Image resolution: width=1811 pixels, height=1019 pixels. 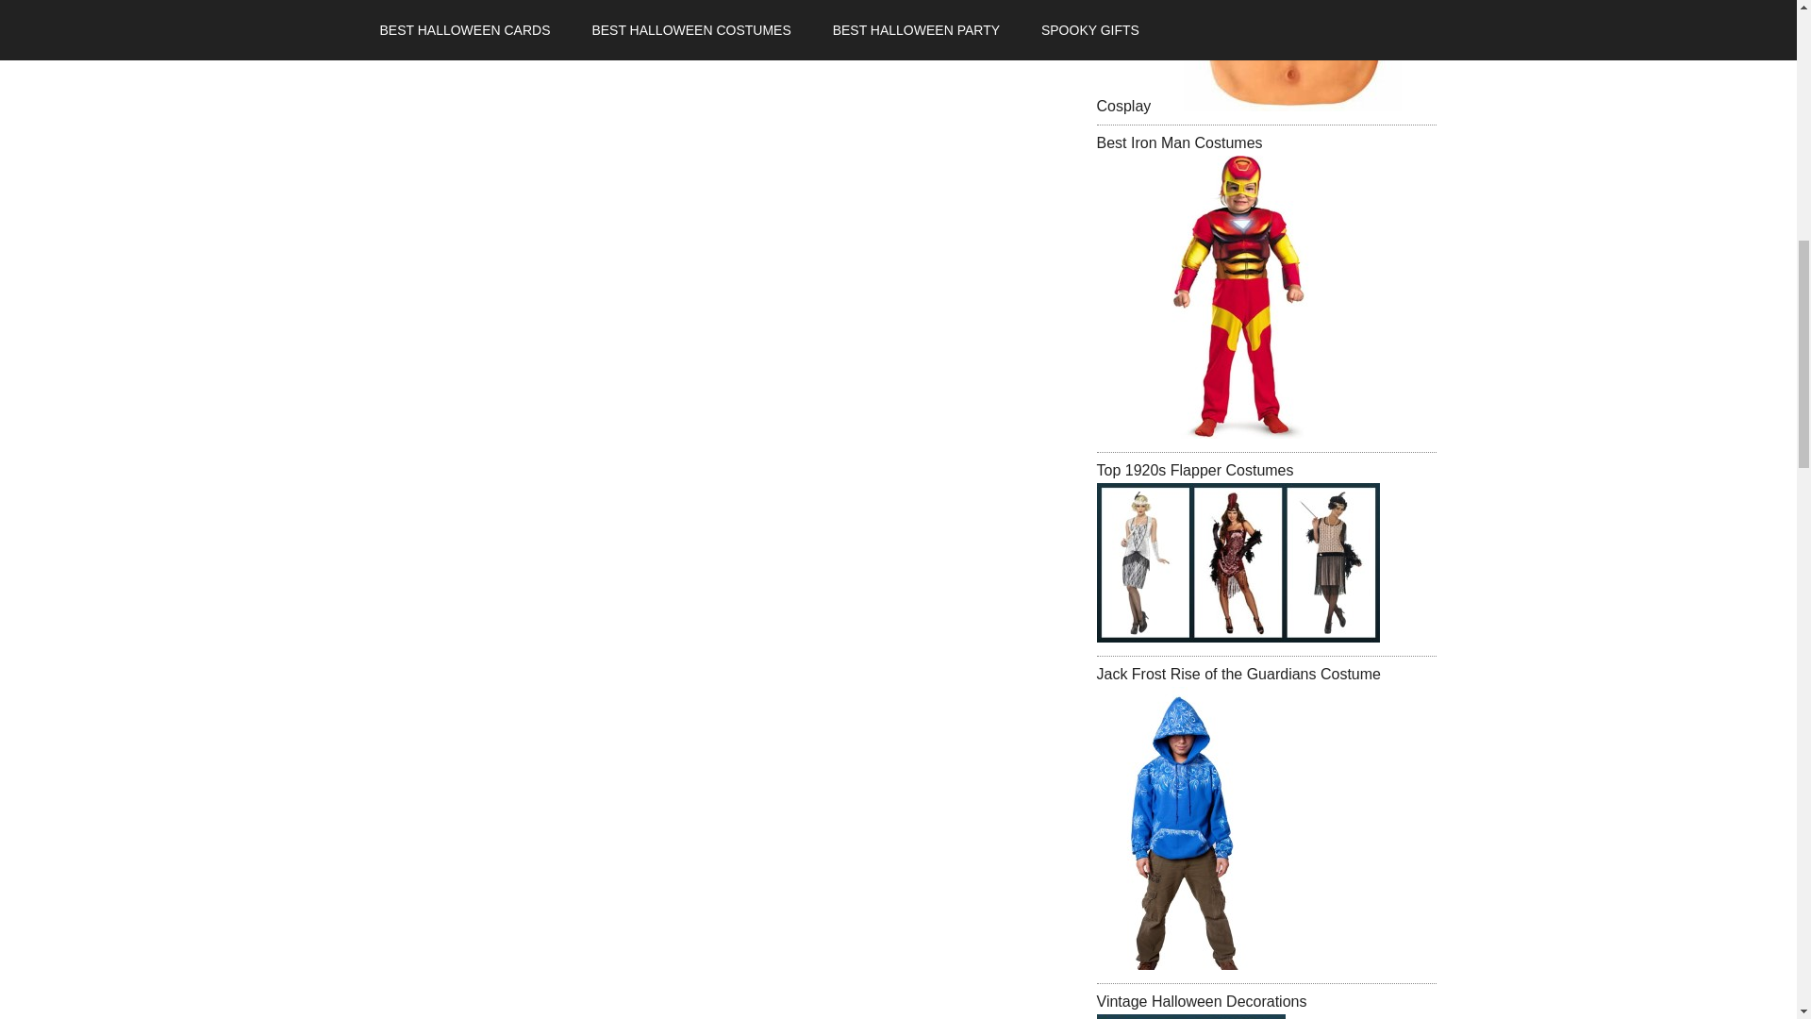 What do you see at coordinates (1237, 562) in the screenshot?
I see `Top 1920s Flapper Costumes` at bounding box center [1237, 562].